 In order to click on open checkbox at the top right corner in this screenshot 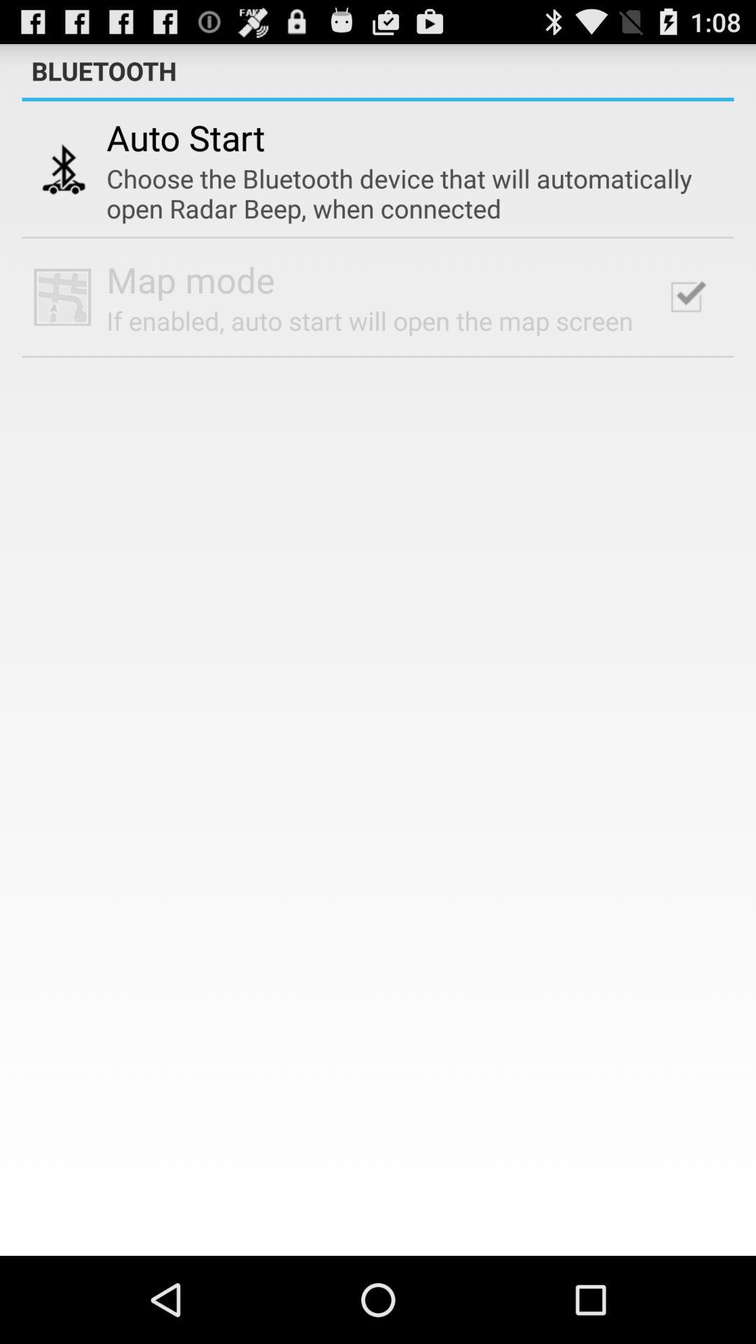, I will do `click(686, 297)`.